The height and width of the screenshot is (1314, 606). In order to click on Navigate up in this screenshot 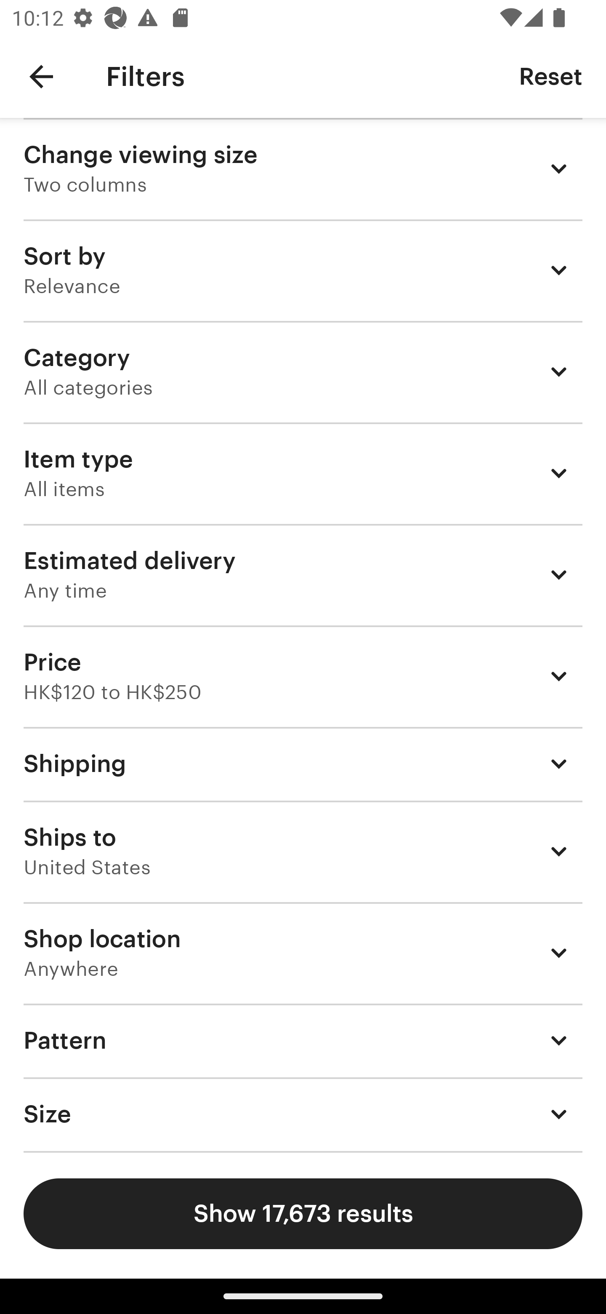, I will do `click(41, 77)`.